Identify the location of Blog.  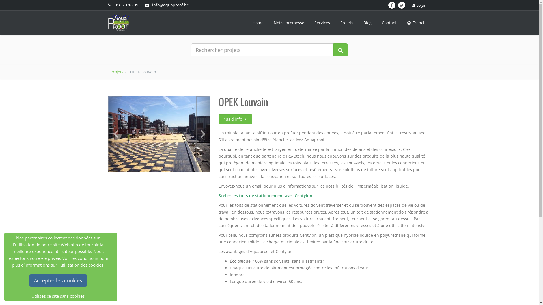
(367, 23).